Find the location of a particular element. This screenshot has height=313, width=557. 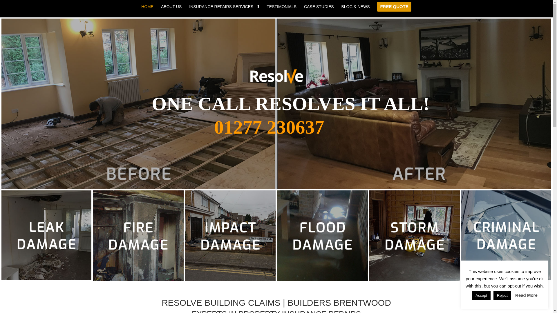

Accept is located at coordinates (481, 295).